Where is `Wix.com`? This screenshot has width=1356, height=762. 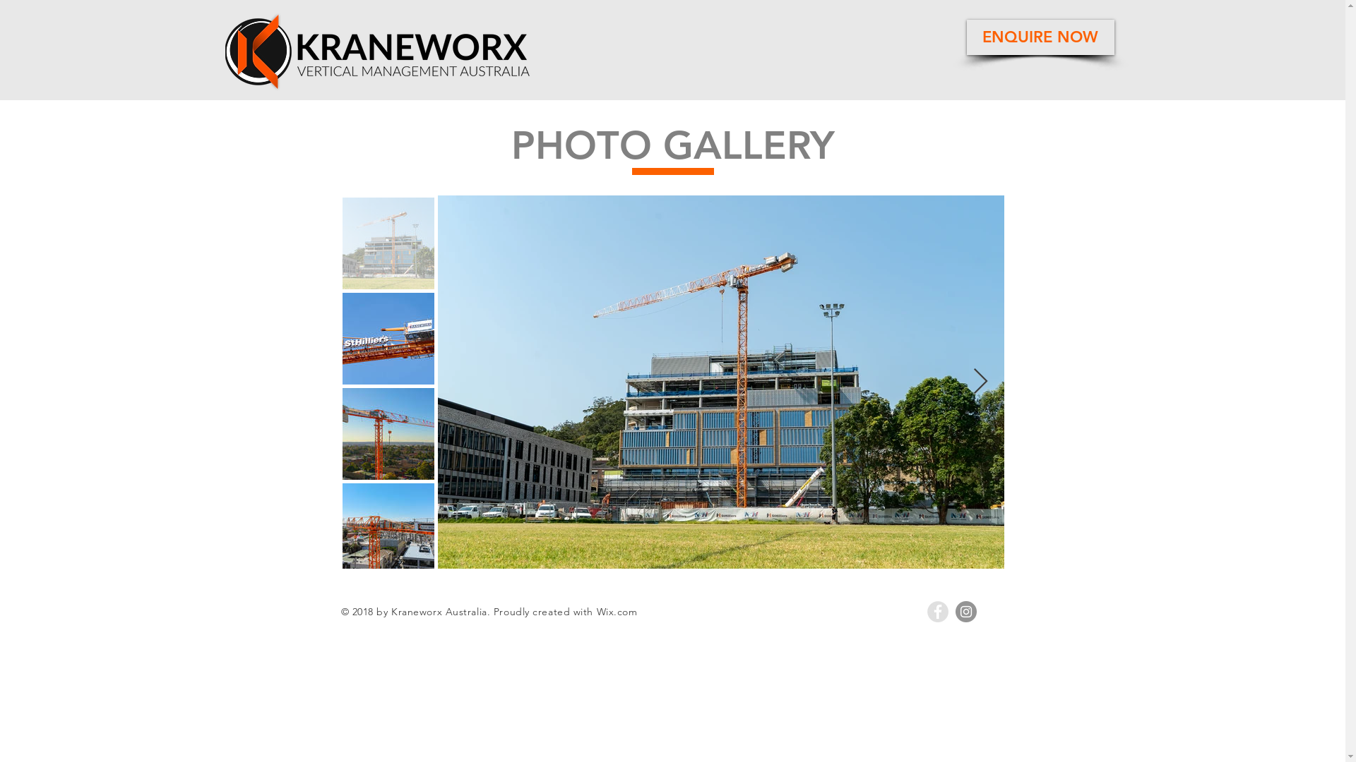
Wix.com is located at coordinates (617, 612).